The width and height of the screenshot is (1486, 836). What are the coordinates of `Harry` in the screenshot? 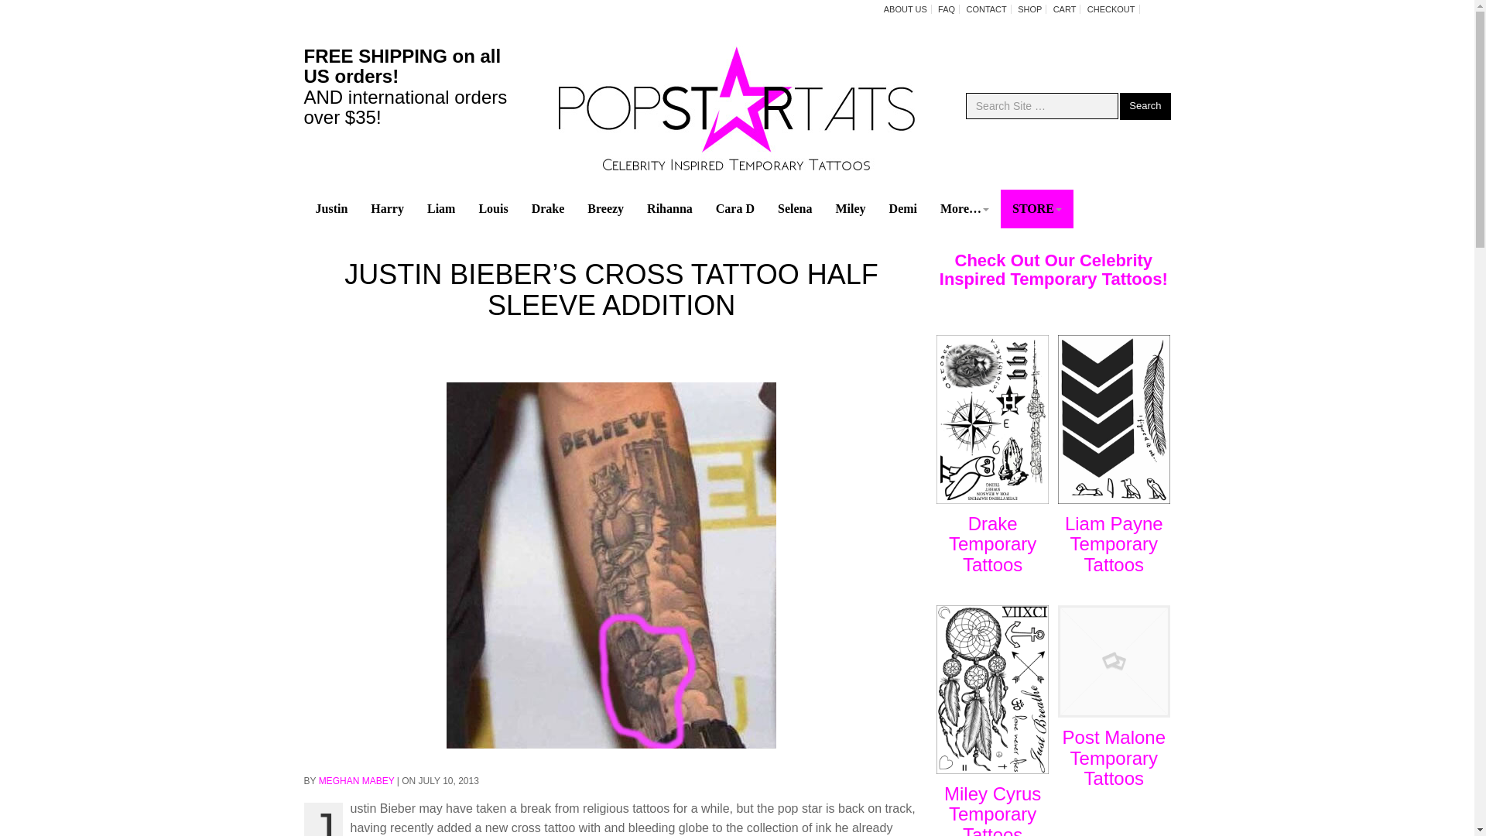 It's located at (387, 209).